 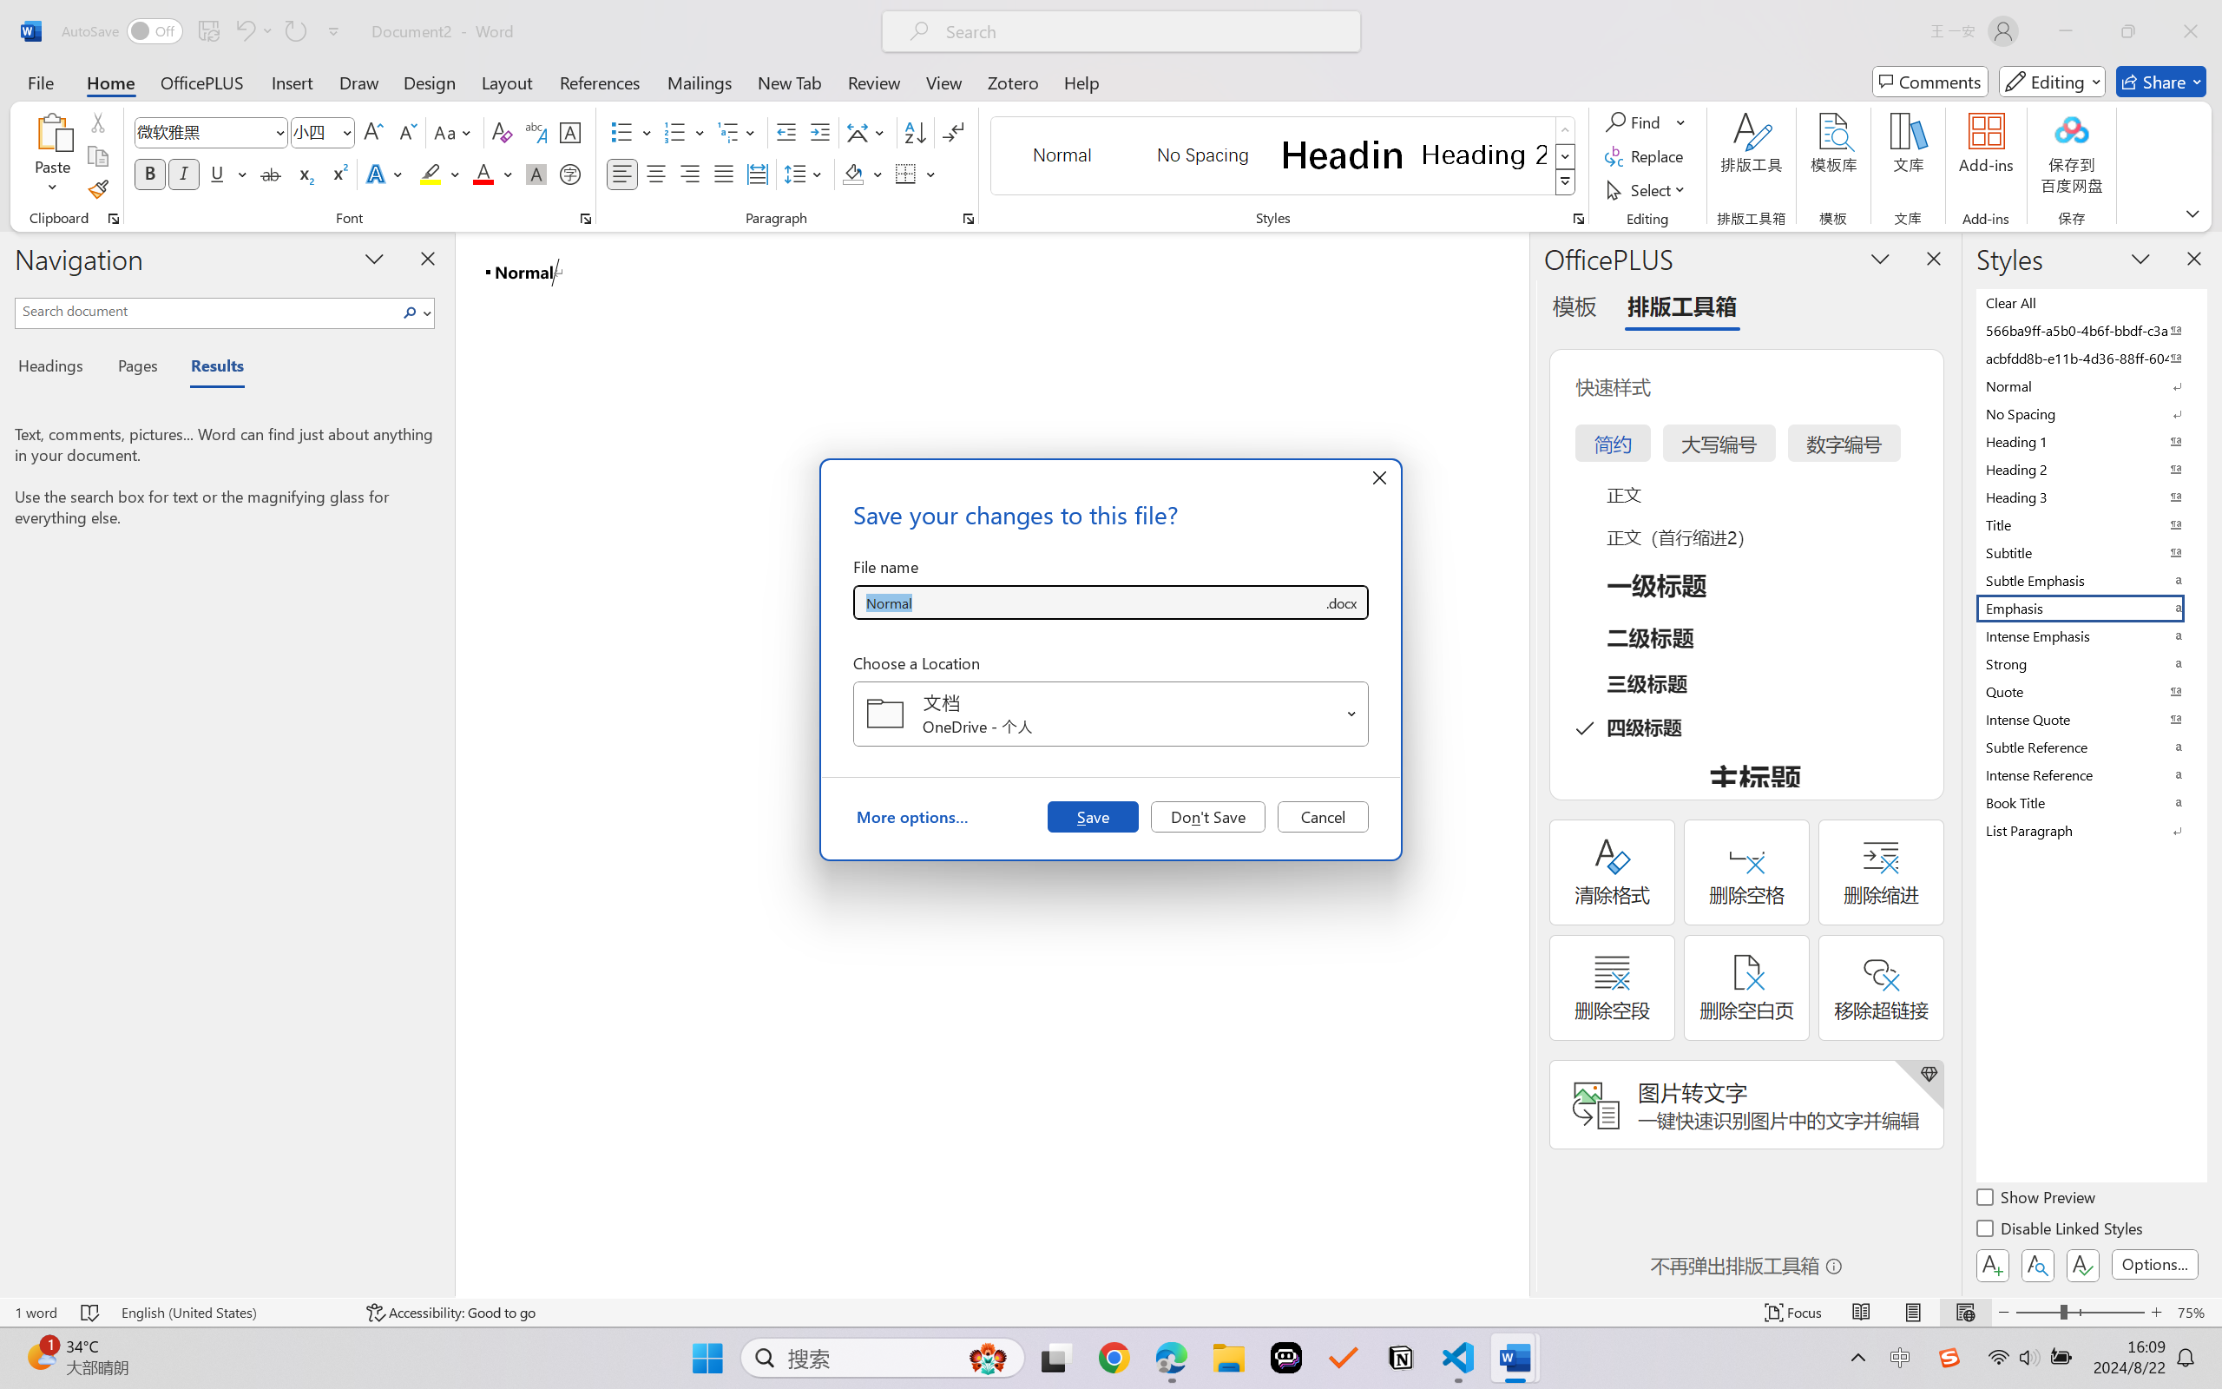 I want to click on Home, so click(x=111, y=82).